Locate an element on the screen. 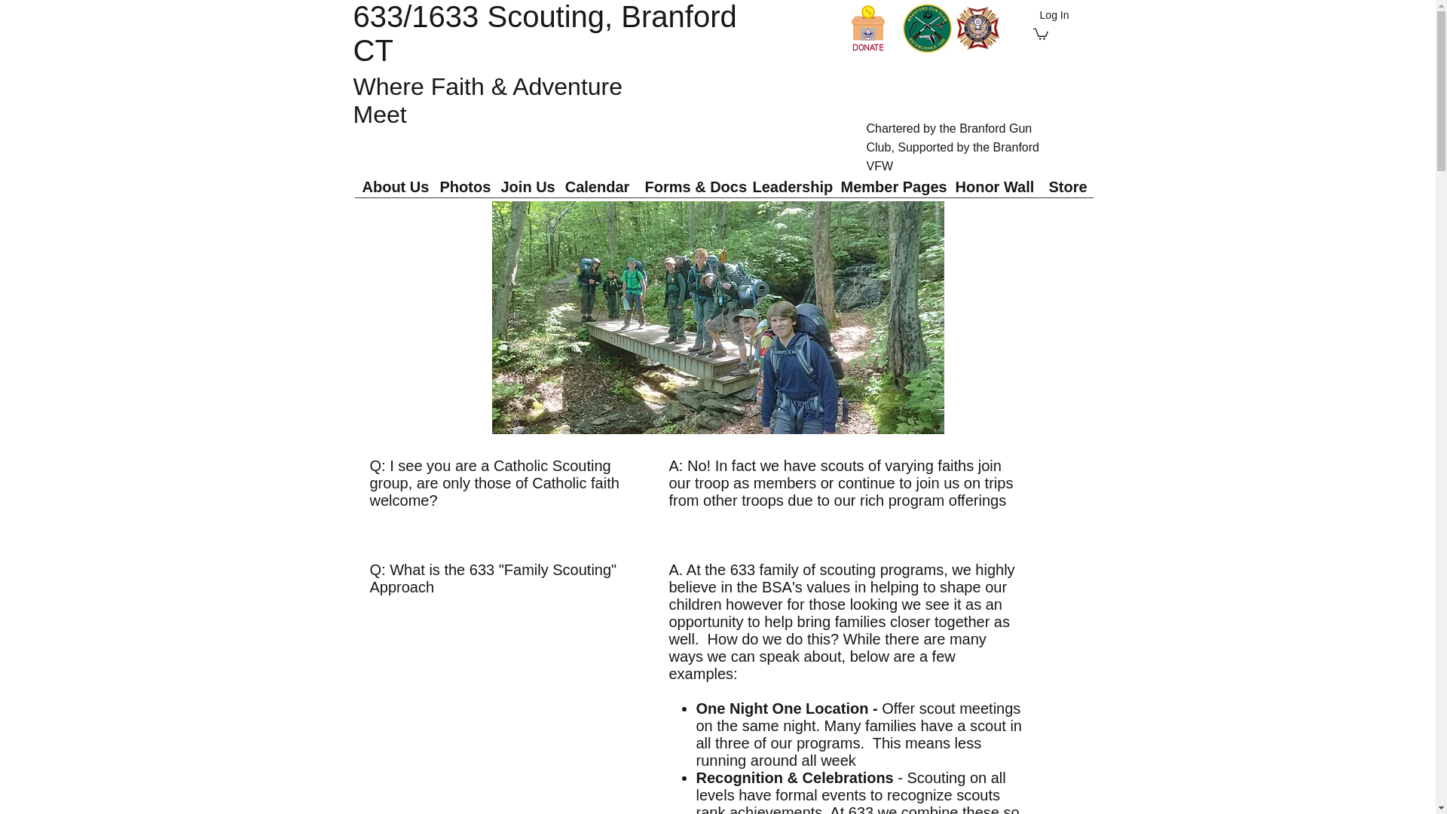 Image resolution: width=1447 pixels, height=814 pixels. Join Us is located at coordinates (525, 187).